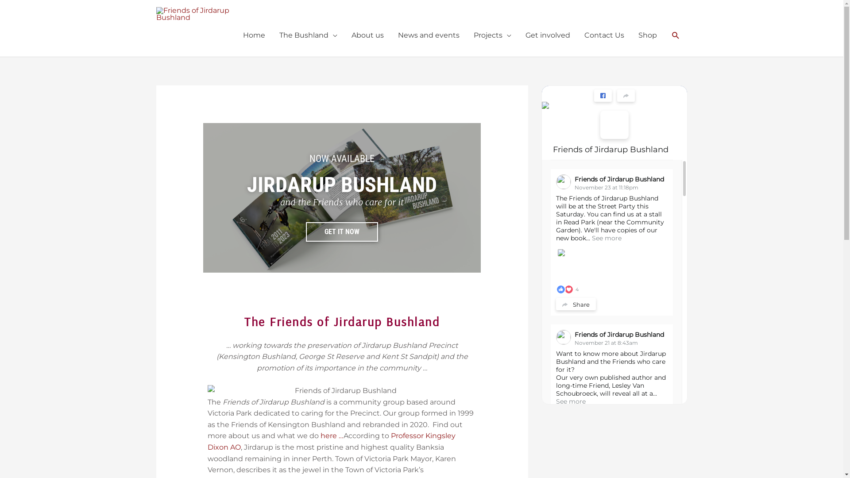 The width and height of the screenshot is (850, 478). What do you see at coordinates (367, 35) in the screenshot?
I see `About us` at bounding box center [367, 35].